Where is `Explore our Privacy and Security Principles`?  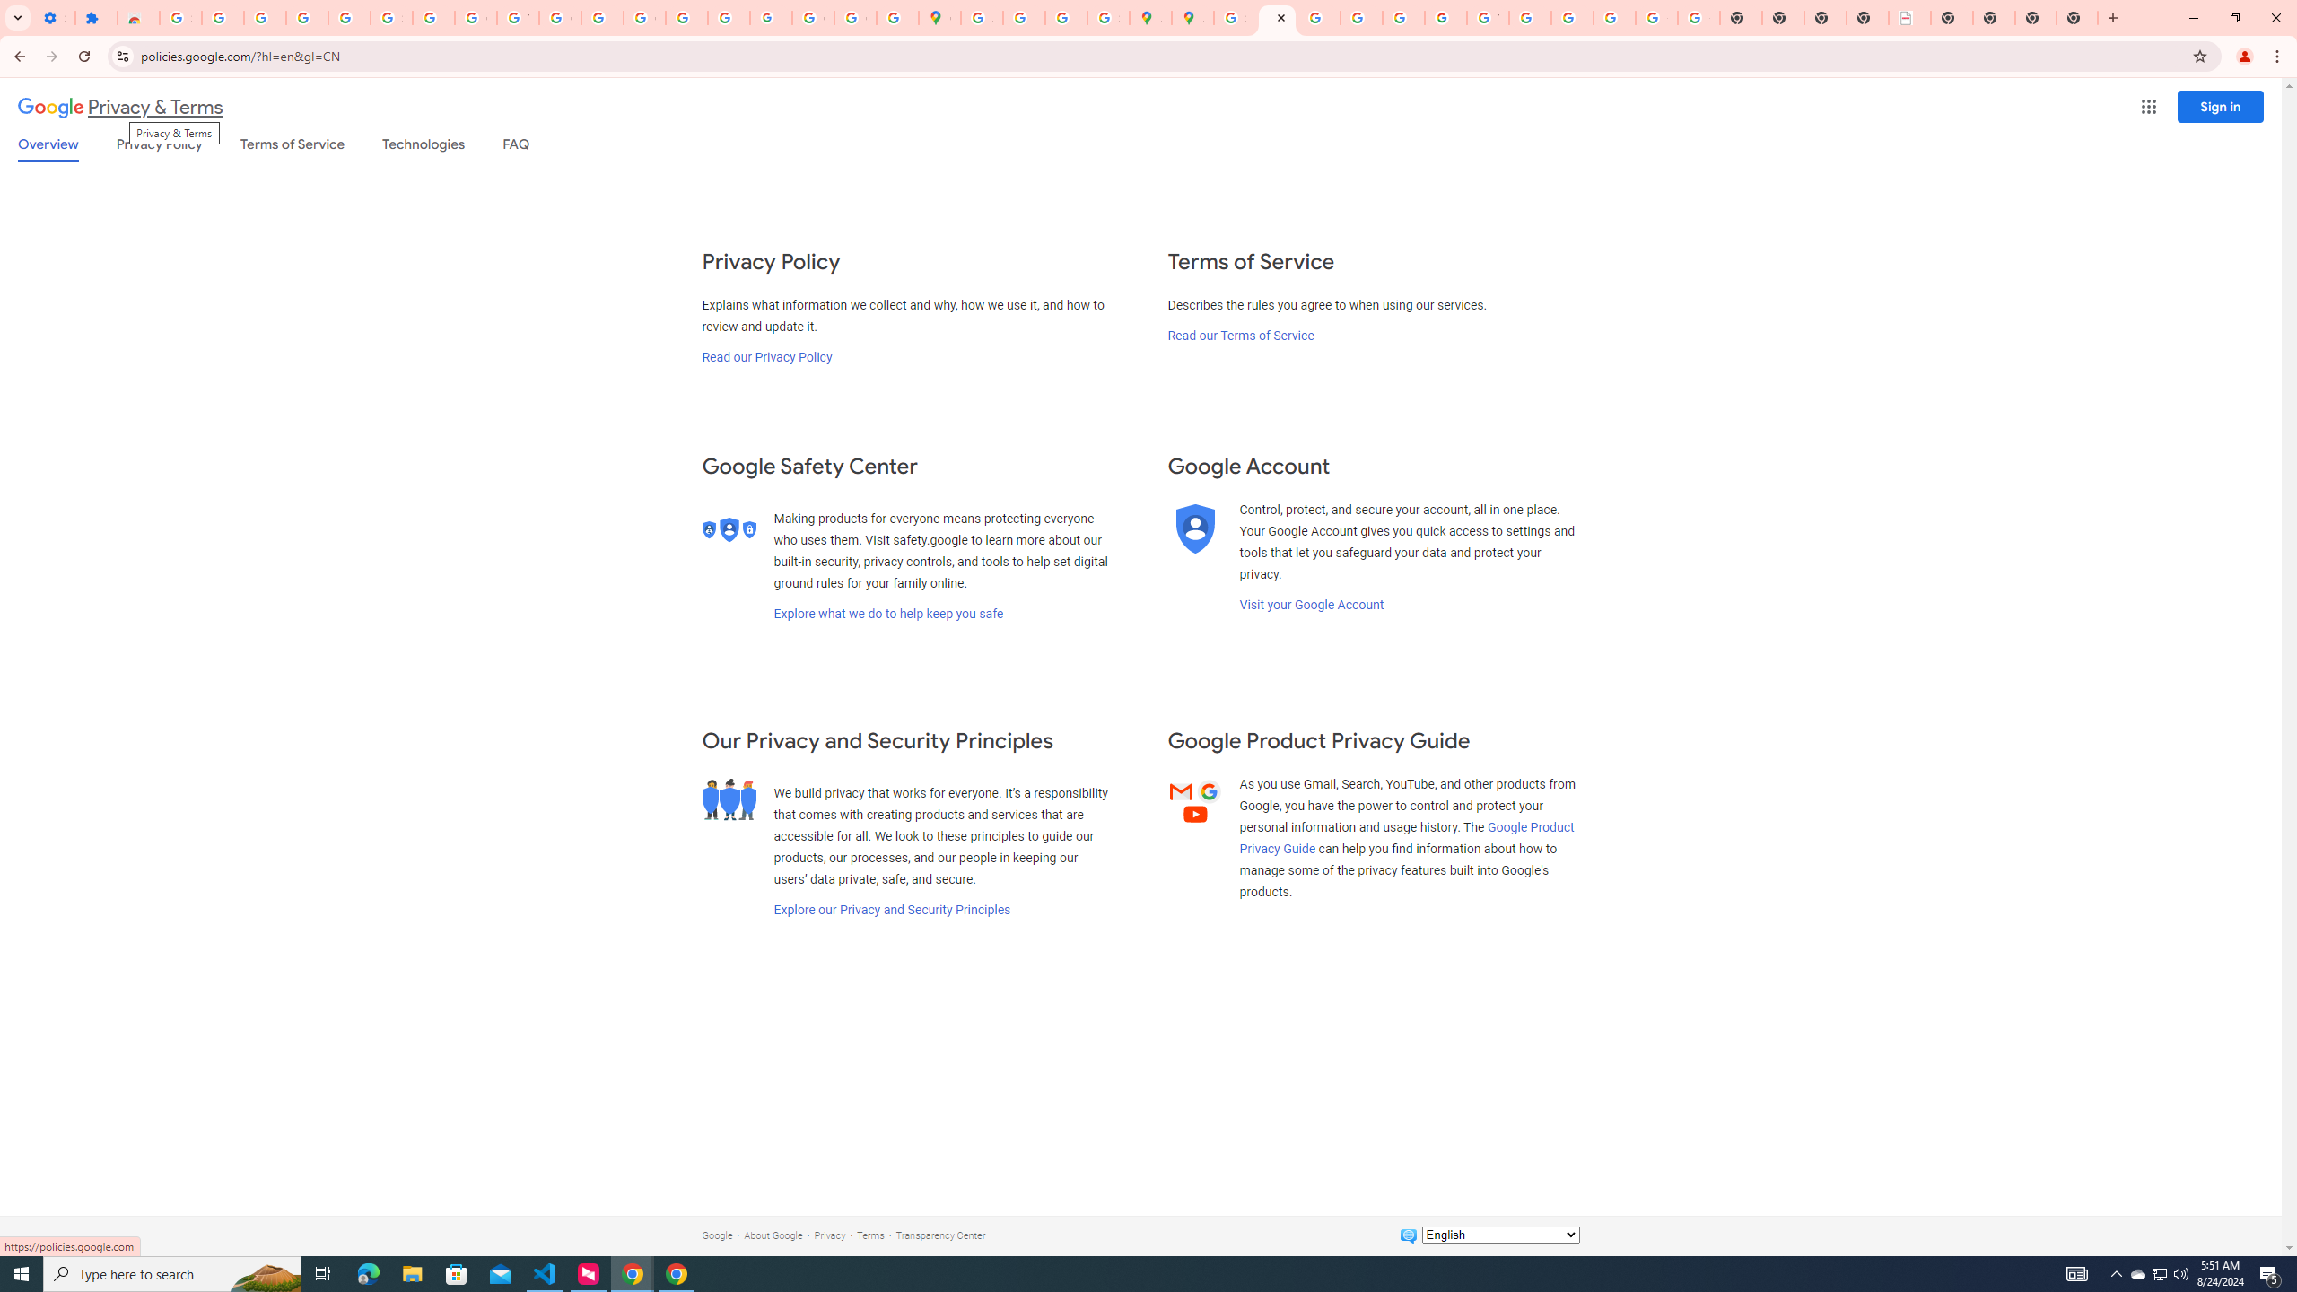 Explore our Privacy and Security Principles is located at coordinates (892, 910).